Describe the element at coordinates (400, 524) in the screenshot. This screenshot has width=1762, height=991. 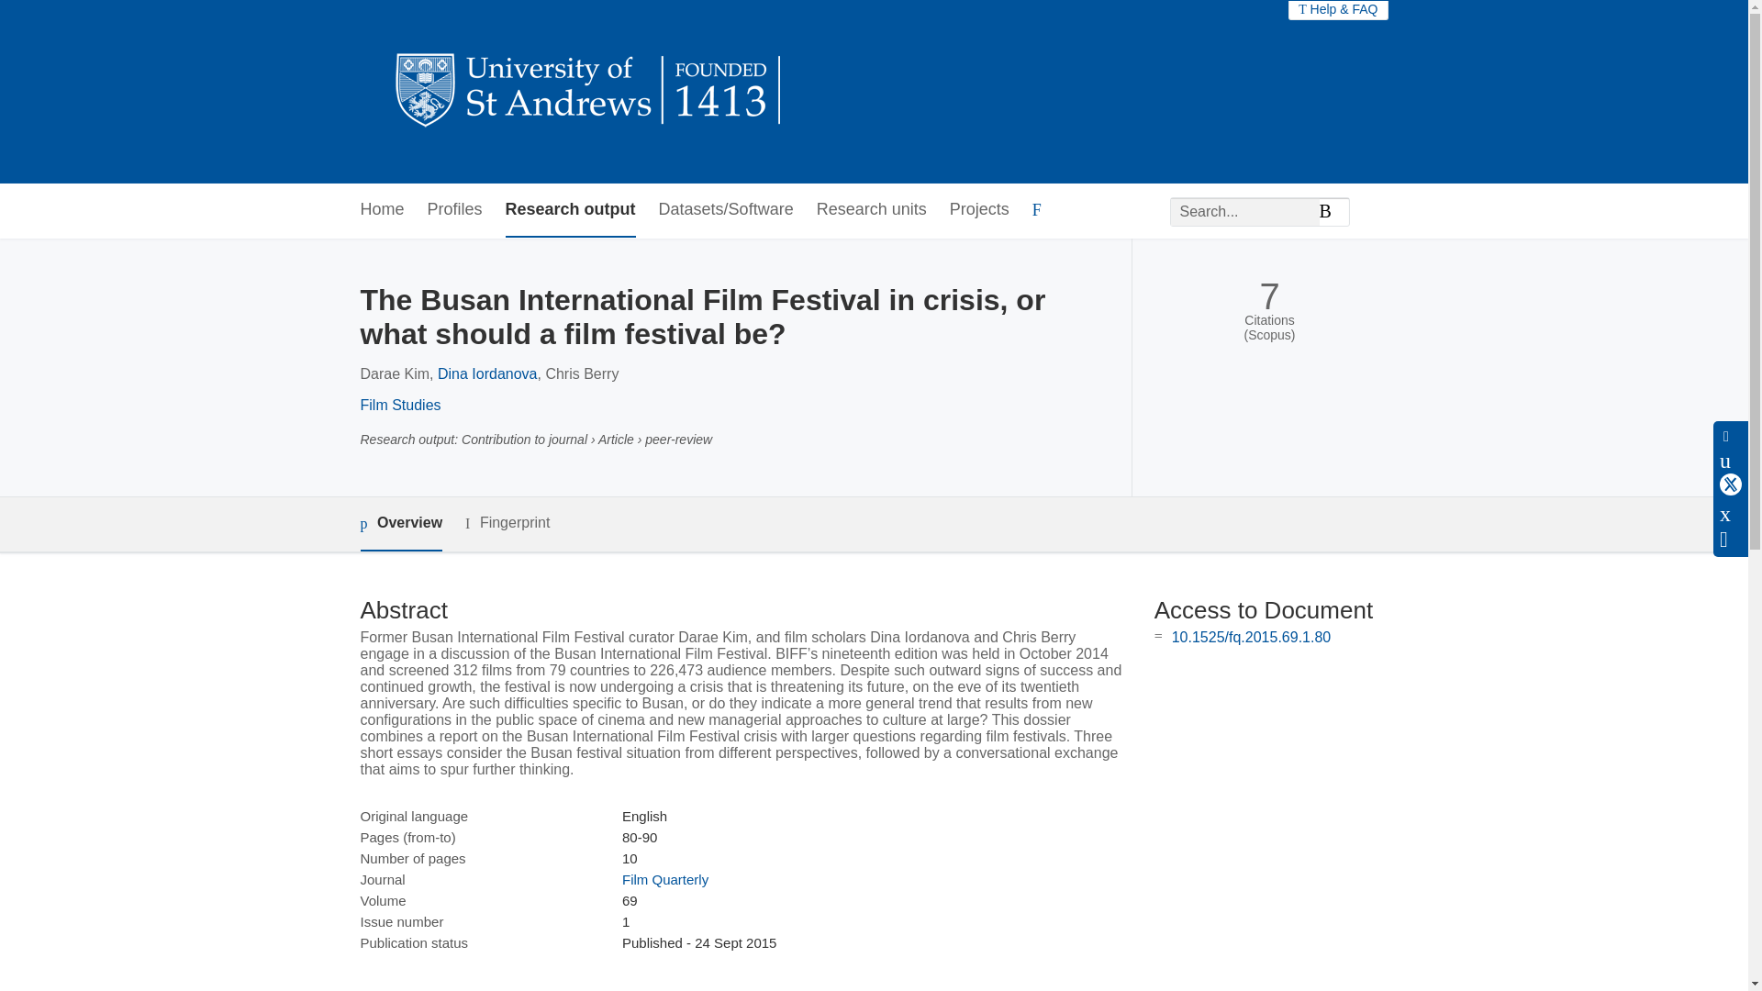
I see `Overview` at that location.